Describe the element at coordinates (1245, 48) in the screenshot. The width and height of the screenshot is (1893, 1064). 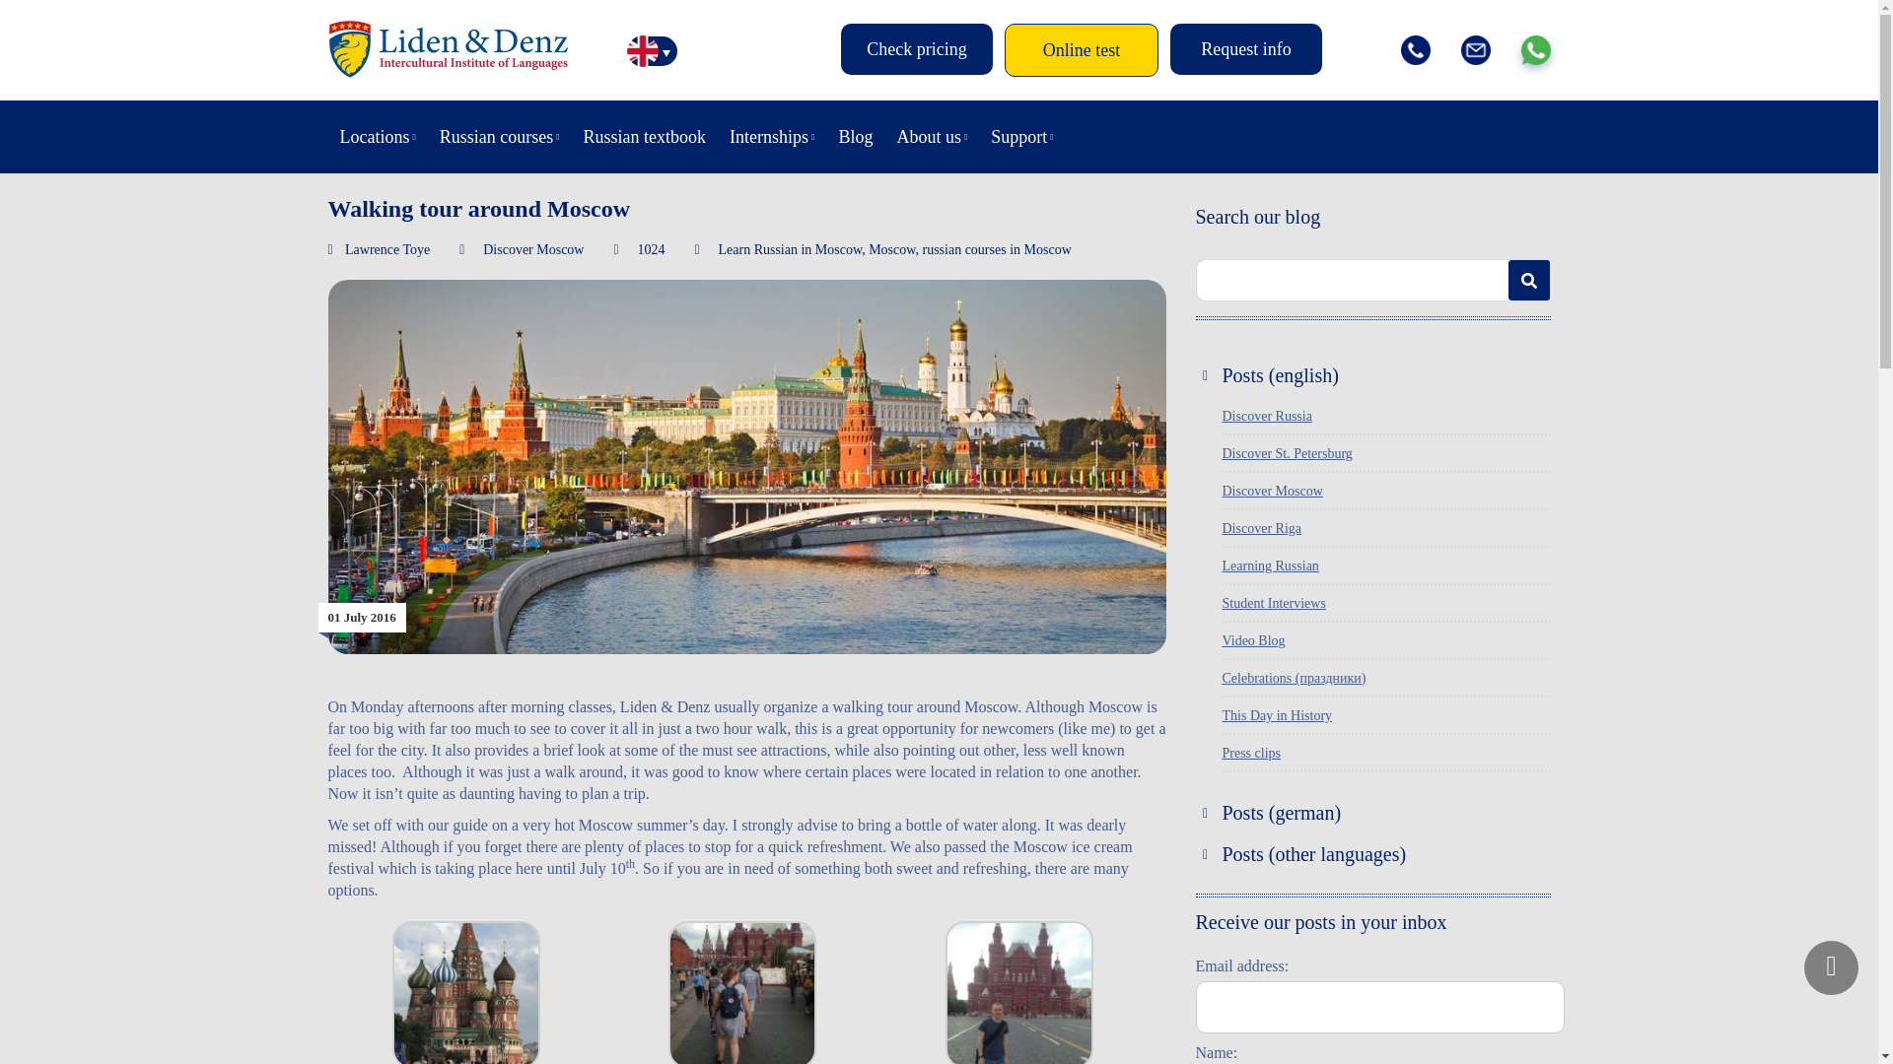
I see `Request info` at that location.